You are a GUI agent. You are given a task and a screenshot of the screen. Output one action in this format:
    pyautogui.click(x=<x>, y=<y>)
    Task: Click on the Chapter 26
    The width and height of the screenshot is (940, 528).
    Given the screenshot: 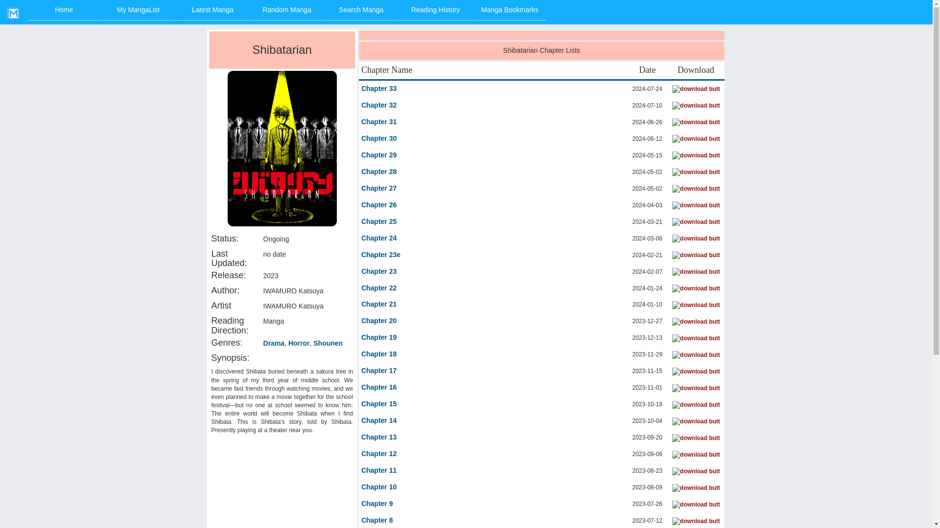 What is the action you would take?
    pyautogui.click(x=379, y=205)
    